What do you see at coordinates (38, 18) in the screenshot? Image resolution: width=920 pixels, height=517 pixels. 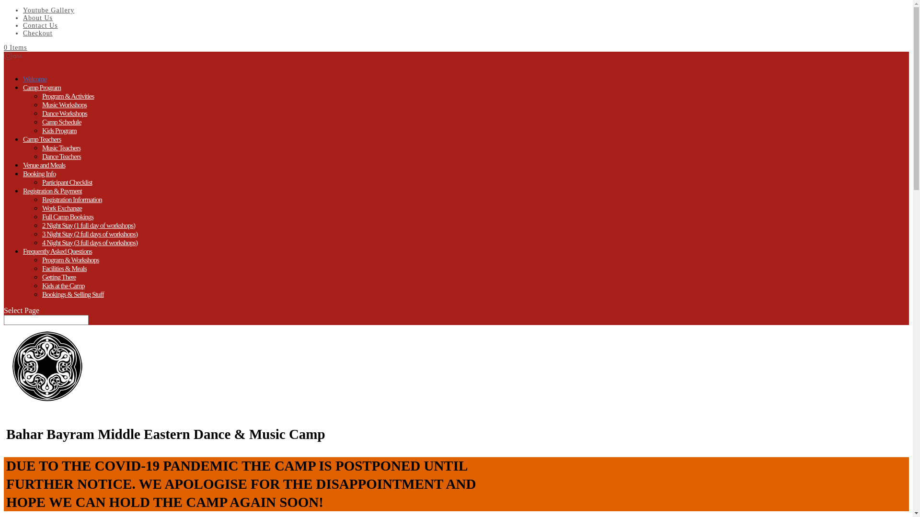 I see `About Us` at bounding box center [38, 18].